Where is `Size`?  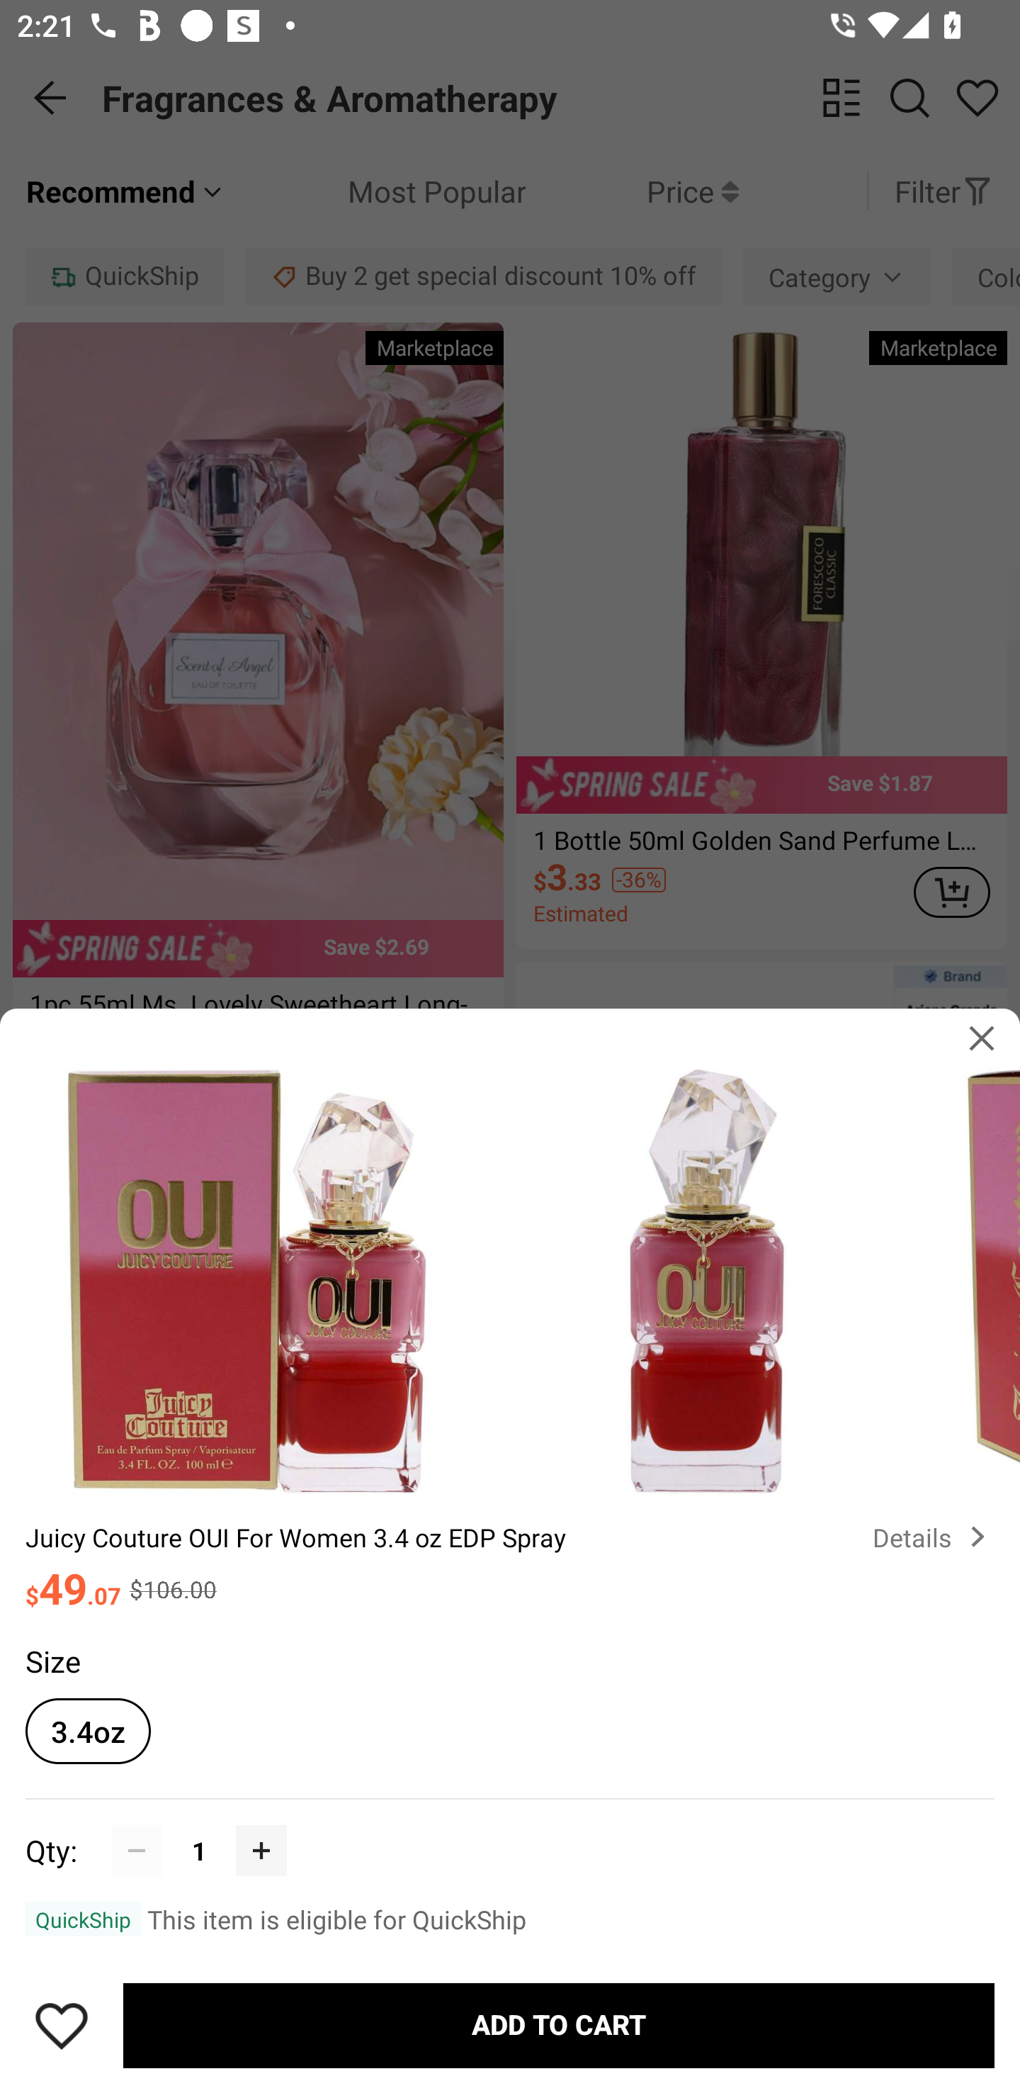
Size is located at coordinates (52, 1660).